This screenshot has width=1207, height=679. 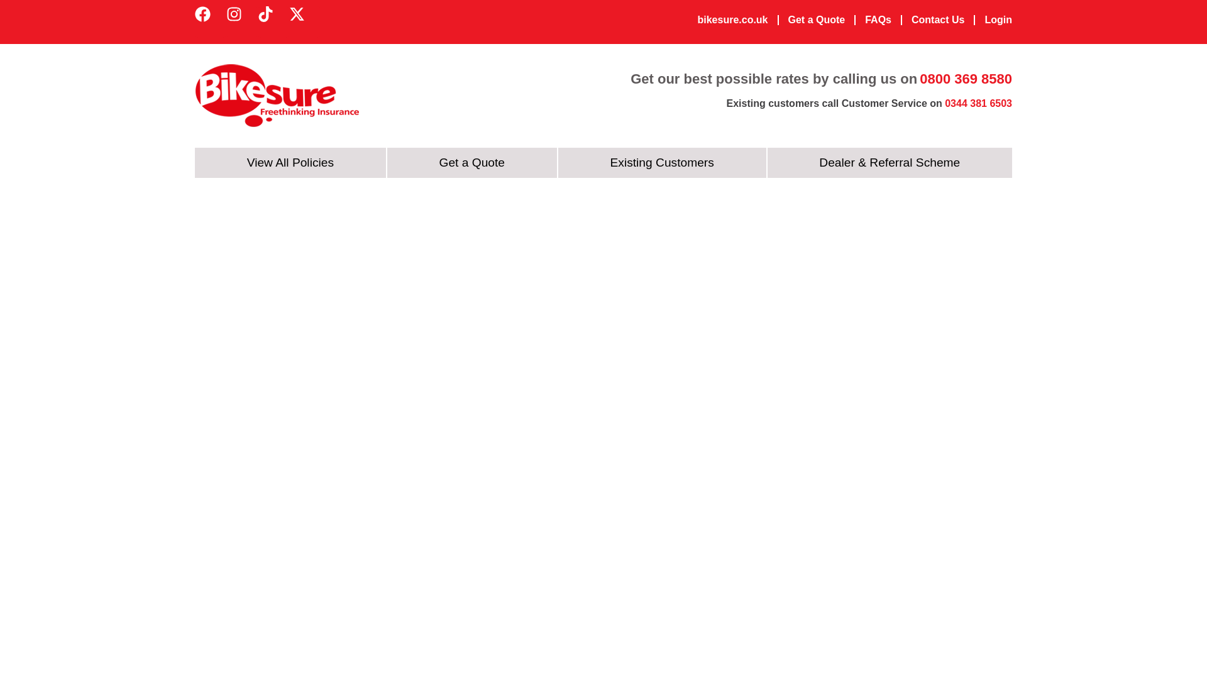 I want to click on View All Policies, so click(x=290, y=162).